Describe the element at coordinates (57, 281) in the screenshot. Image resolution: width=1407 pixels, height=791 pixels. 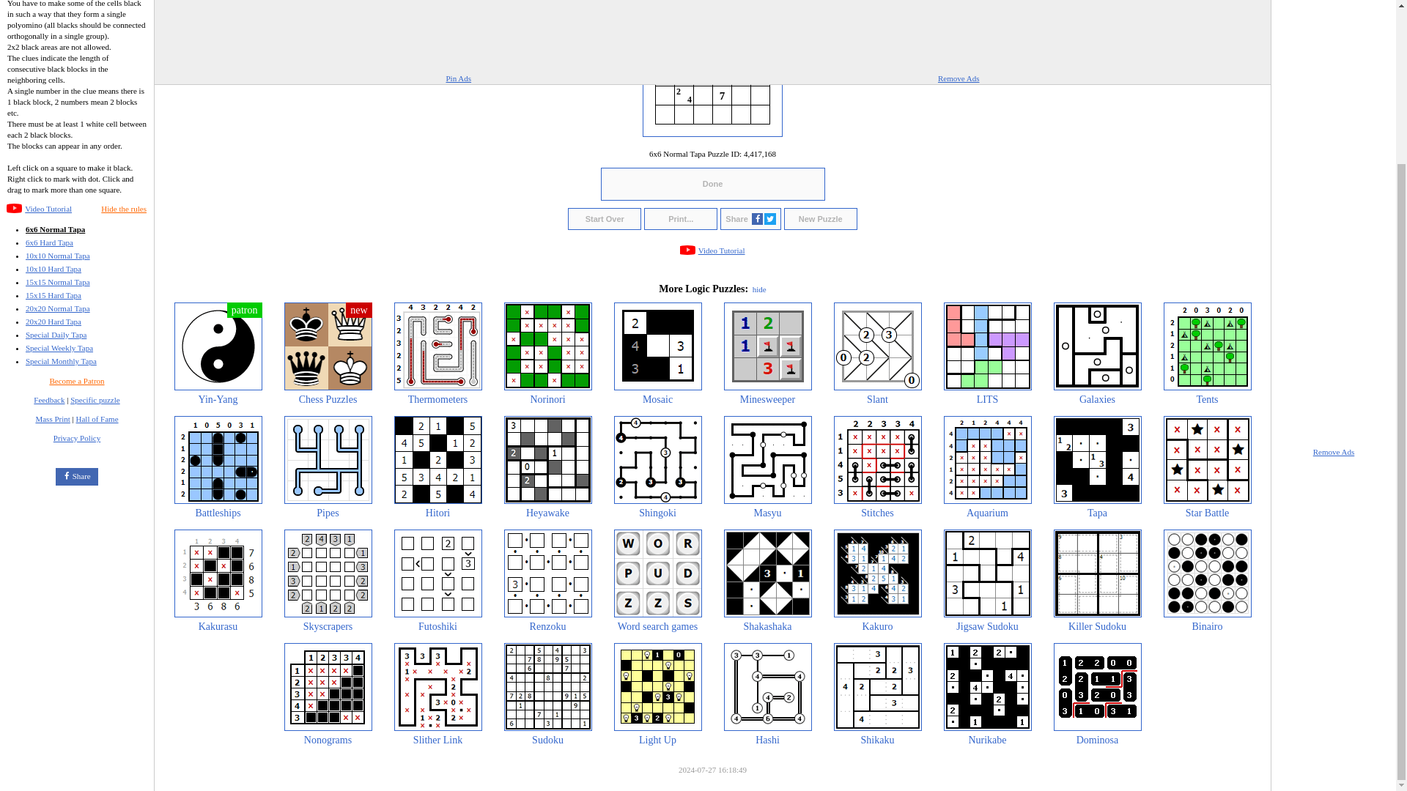
I see `15x15 Normal Tapa` at that location.